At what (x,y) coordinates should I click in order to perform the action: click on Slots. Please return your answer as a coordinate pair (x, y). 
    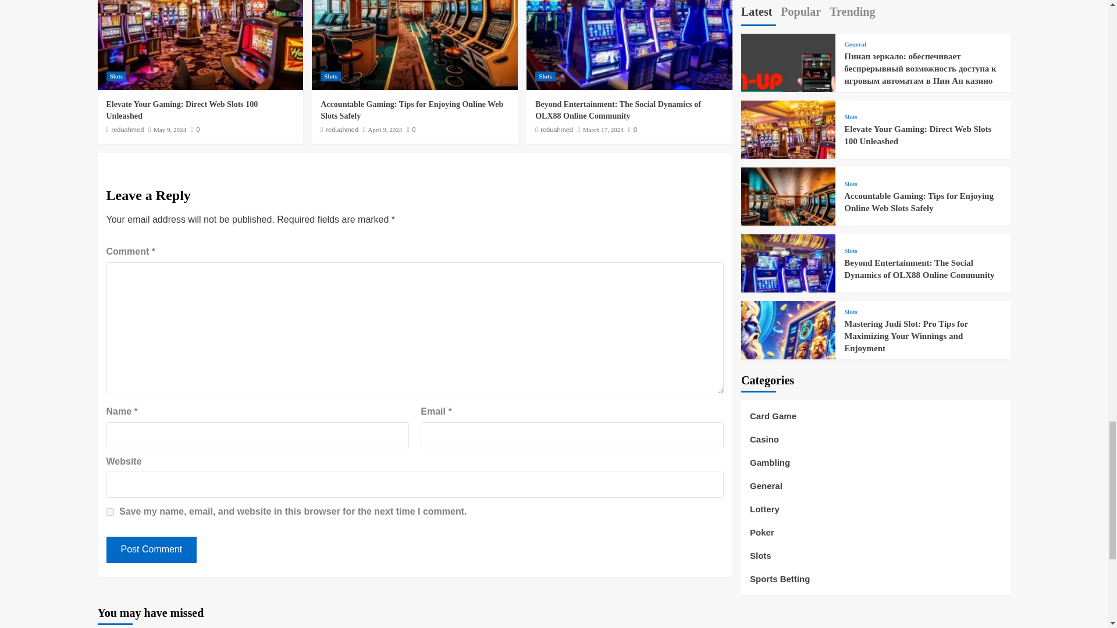
    Looking at the image, I should click on (116, 77).